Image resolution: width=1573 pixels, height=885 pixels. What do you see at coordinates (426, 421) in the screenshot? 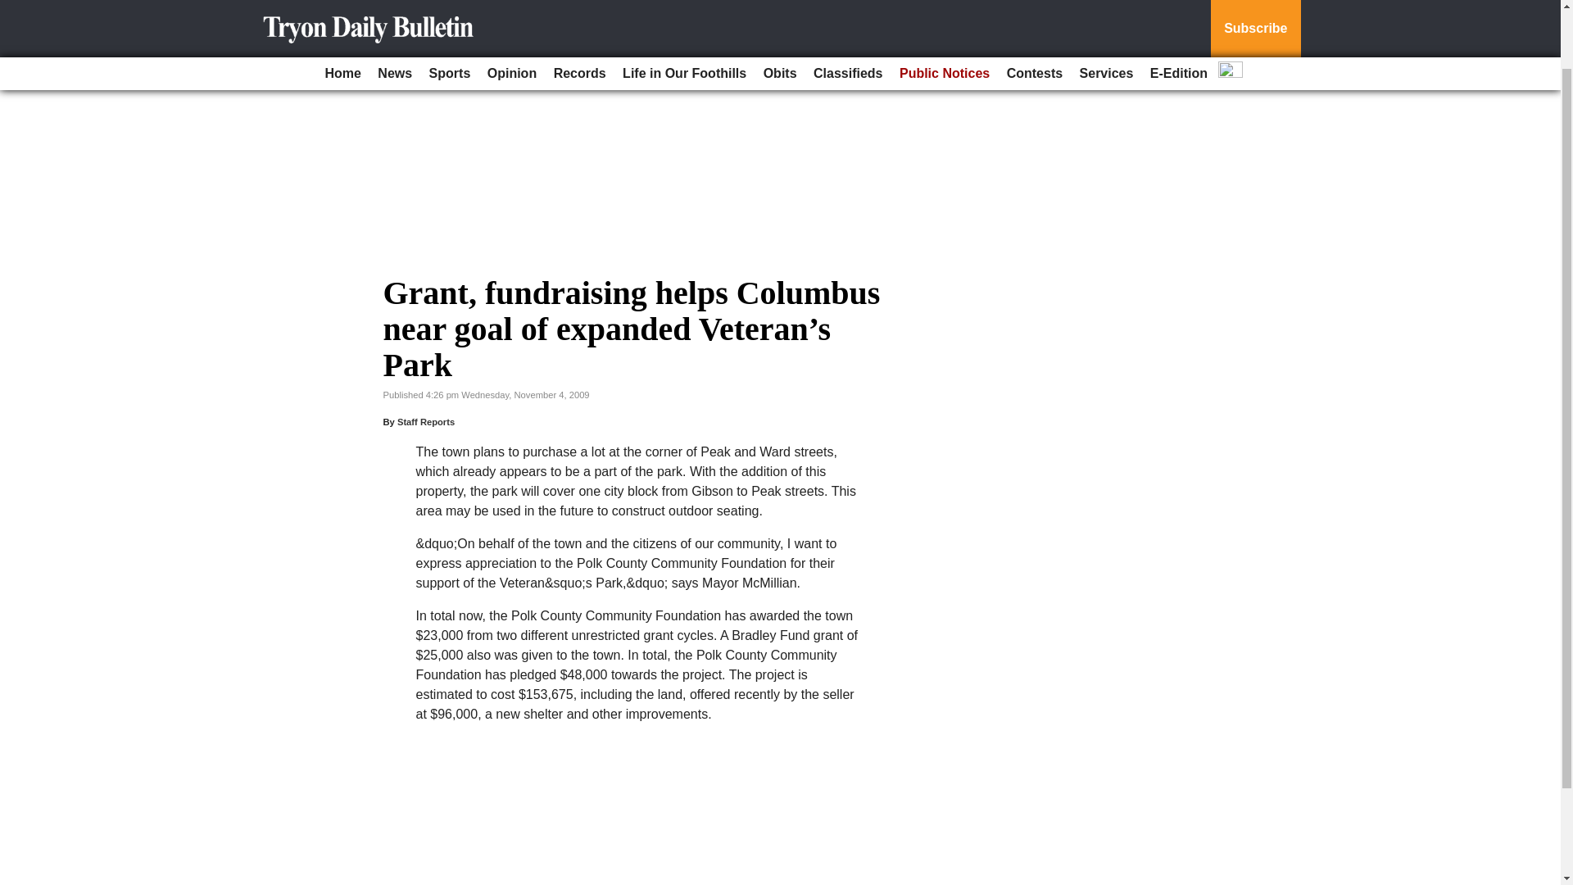
I see `Staff Reports` at bounding box center [426, 421].